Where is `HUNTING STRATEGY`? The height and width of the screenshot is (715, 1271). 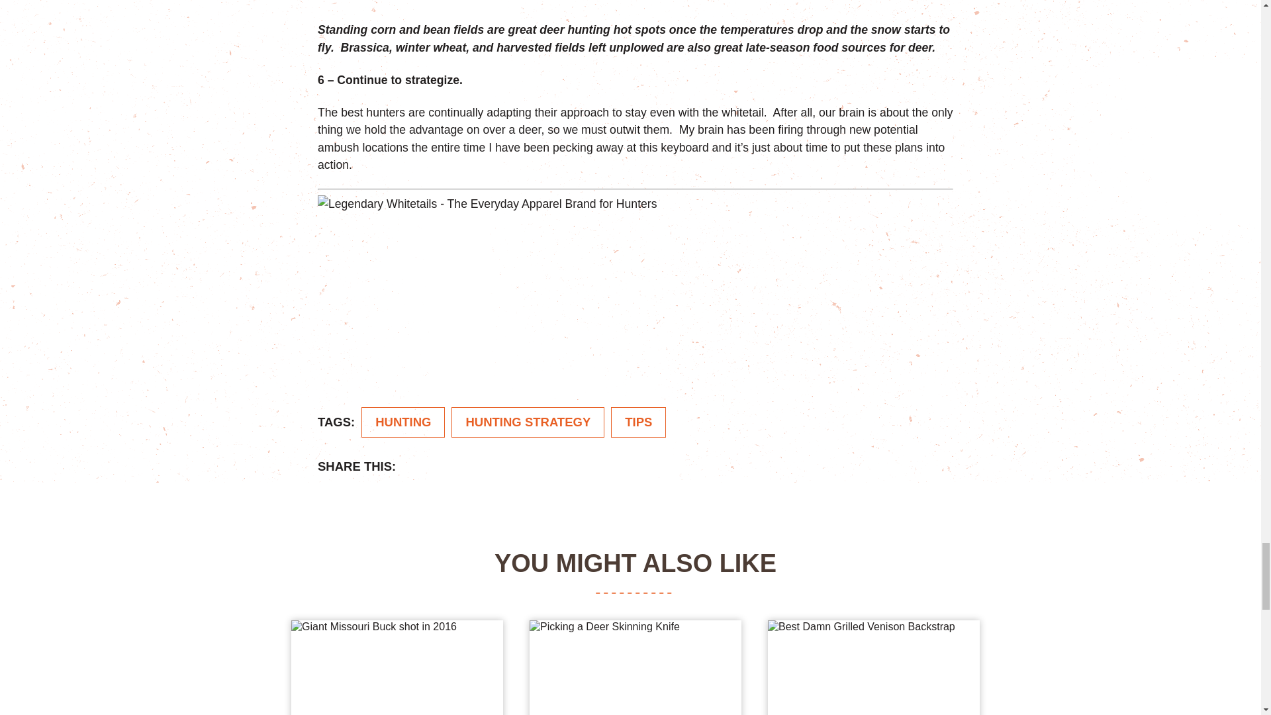
HUNTING STRATEGY is located at coordinates (528, 422).